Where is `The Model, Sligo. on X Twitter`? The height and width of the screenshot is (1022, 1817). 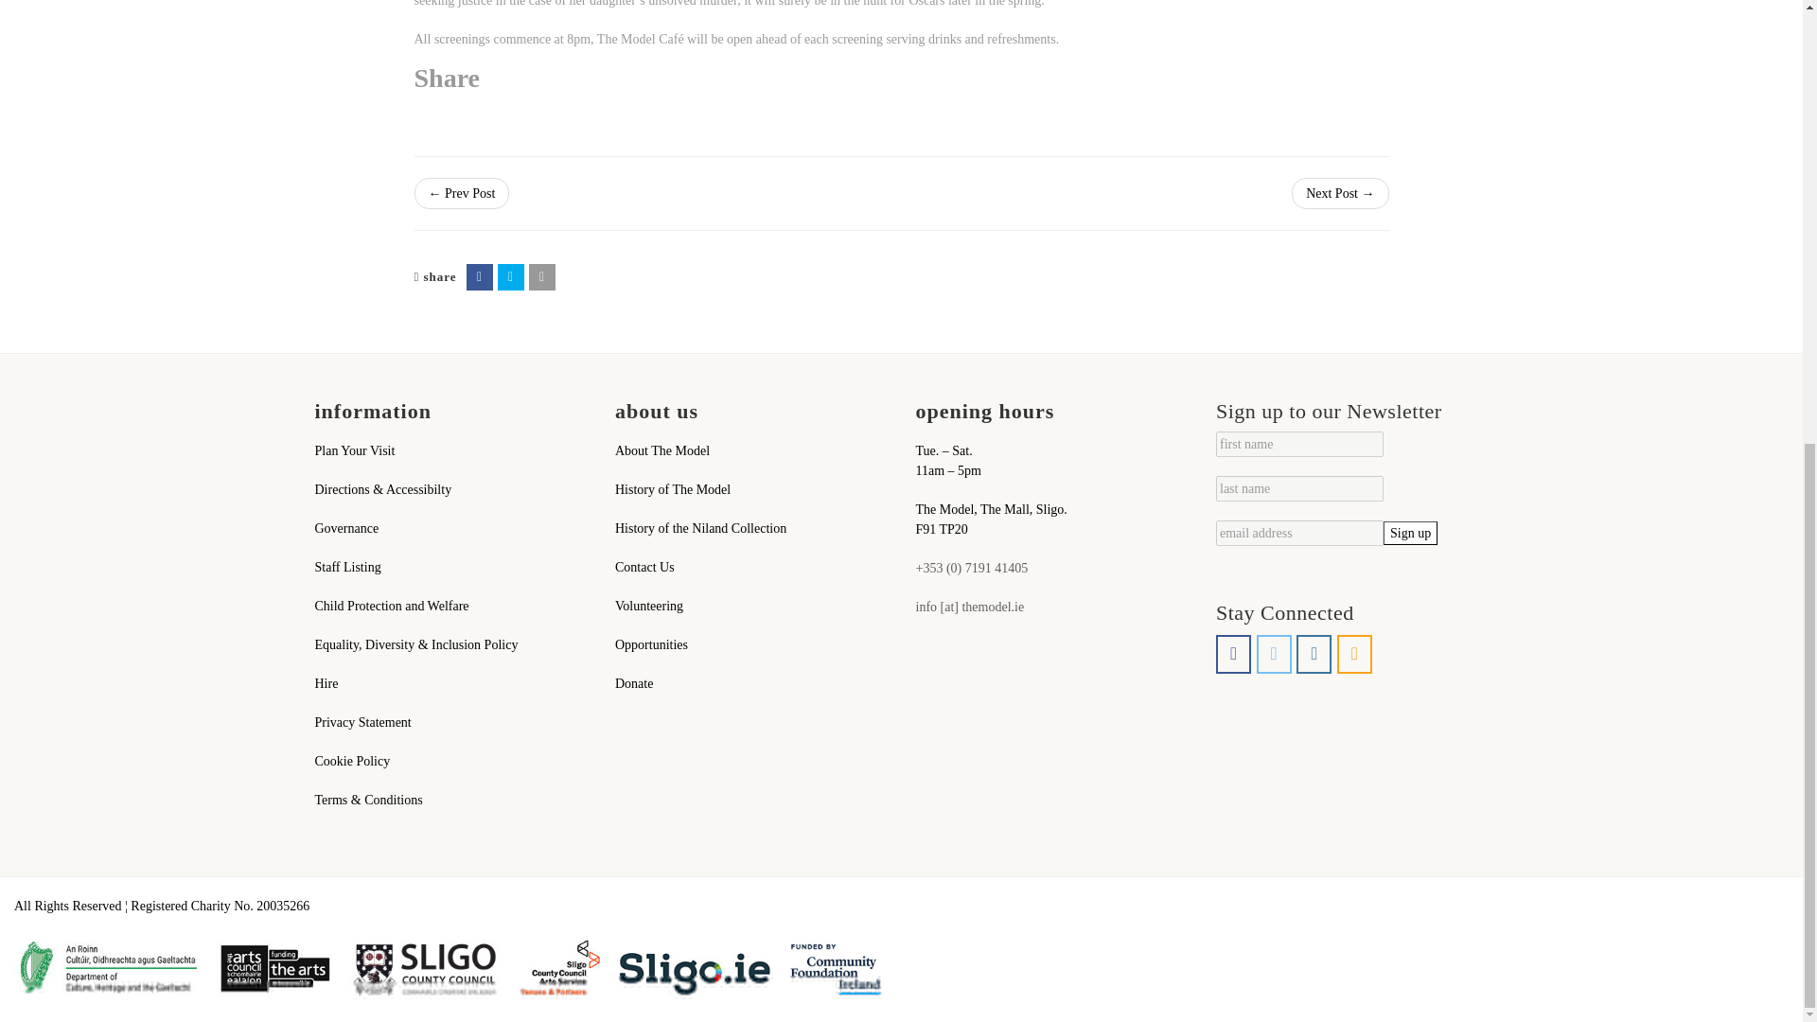 The Model, Sligo. on X Twitter is located at coordinates (1274, 653).